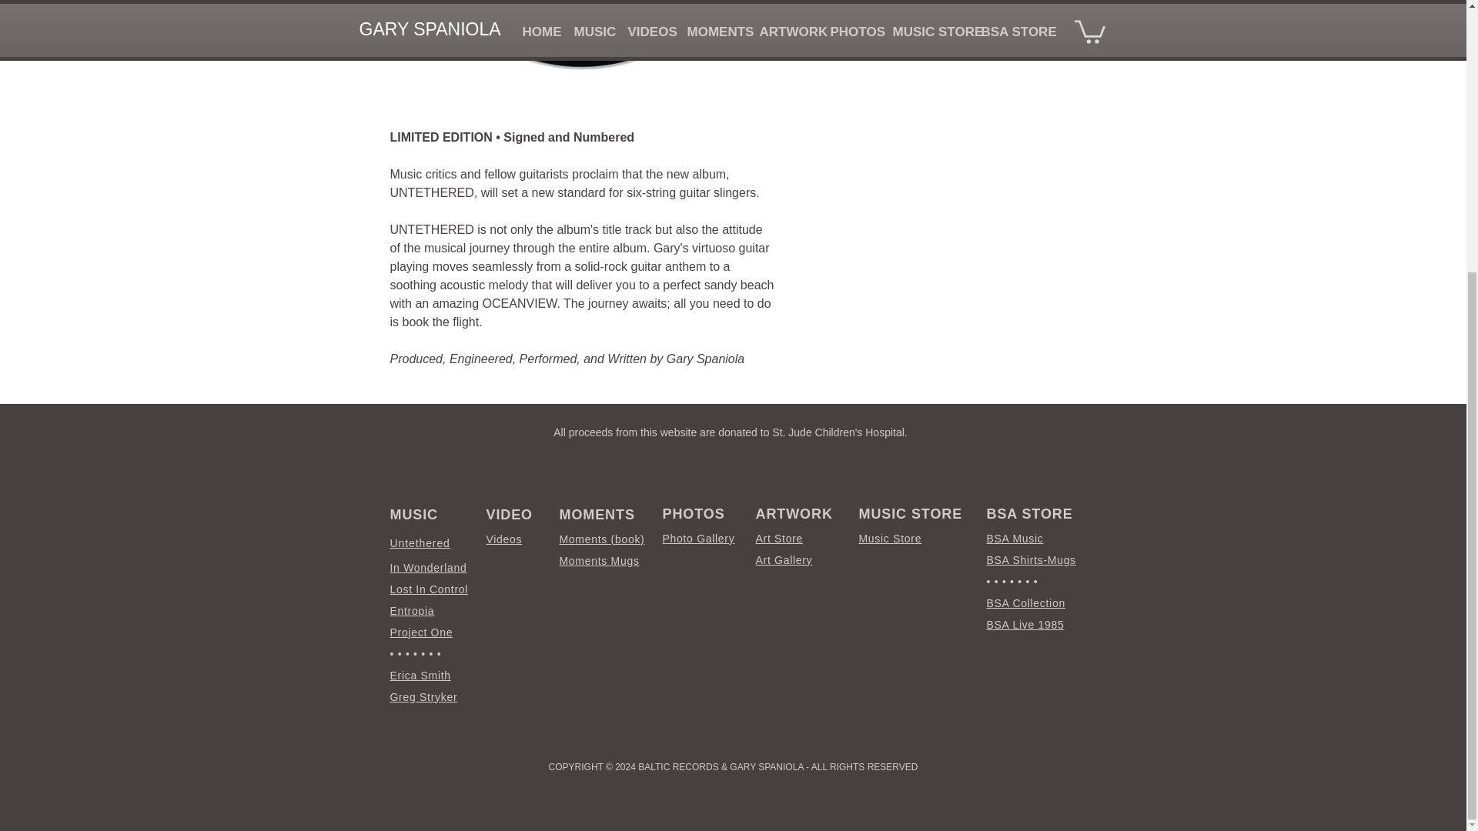 The height and width of the screenshot is (831, 1478). What do you see at coordinates (784, 560) in the screenshot?
I see `Art Gallery` at bounding box center [784, 560].